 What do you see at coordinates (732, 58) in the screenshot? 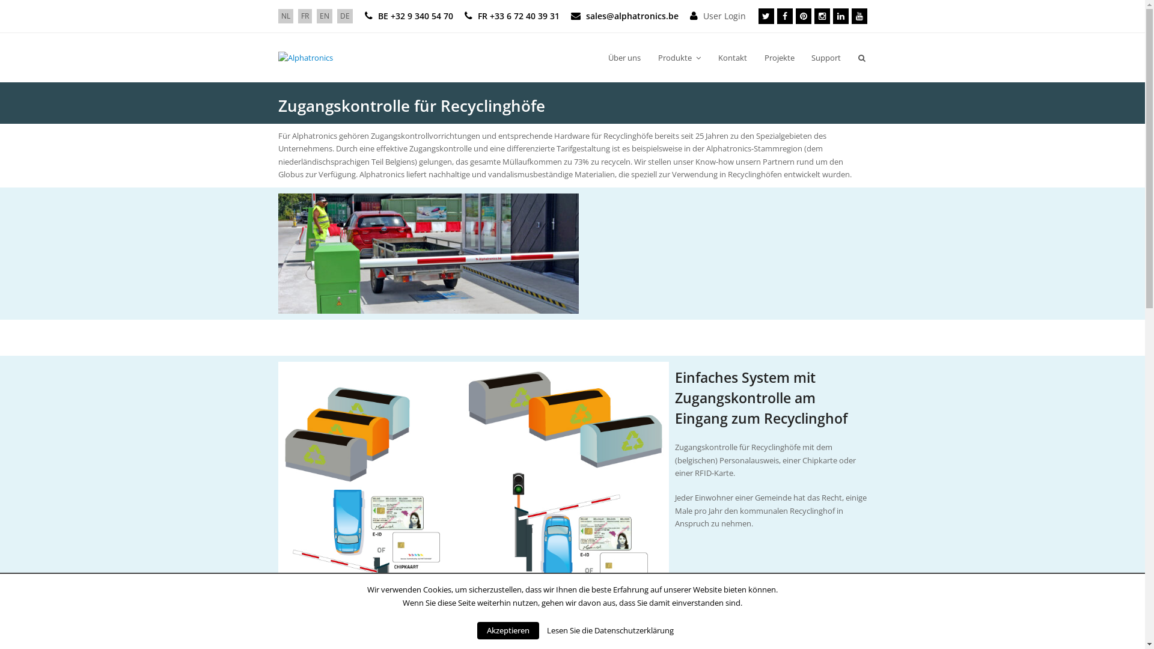
I see `Kontakt` at bounding box center [732, 58].